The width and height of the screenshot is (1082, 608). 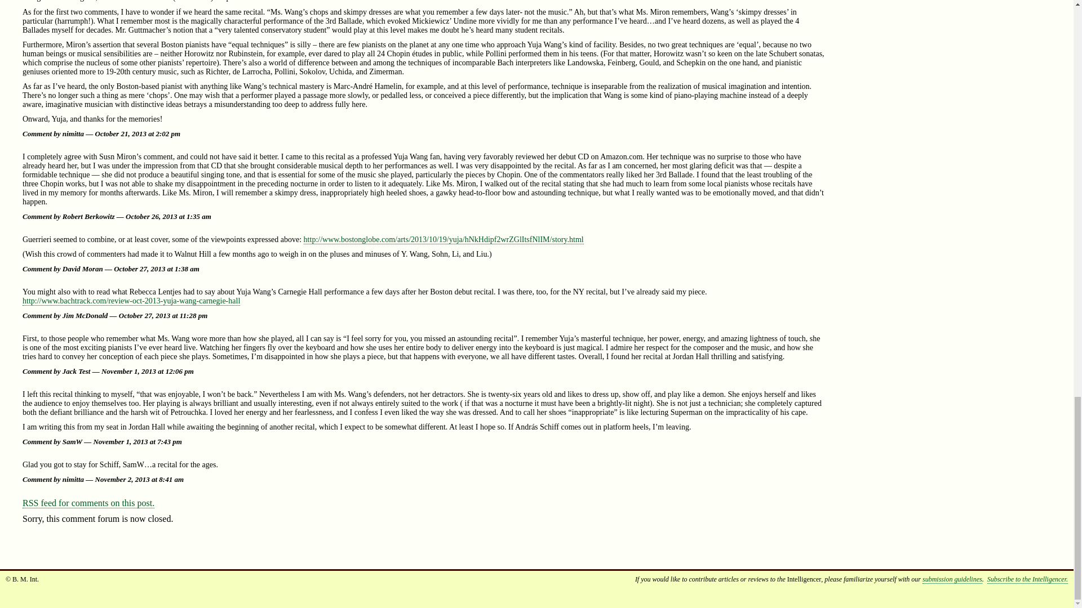 I want to click on RSS feed for comments on this post., so click(x=88, y=503).